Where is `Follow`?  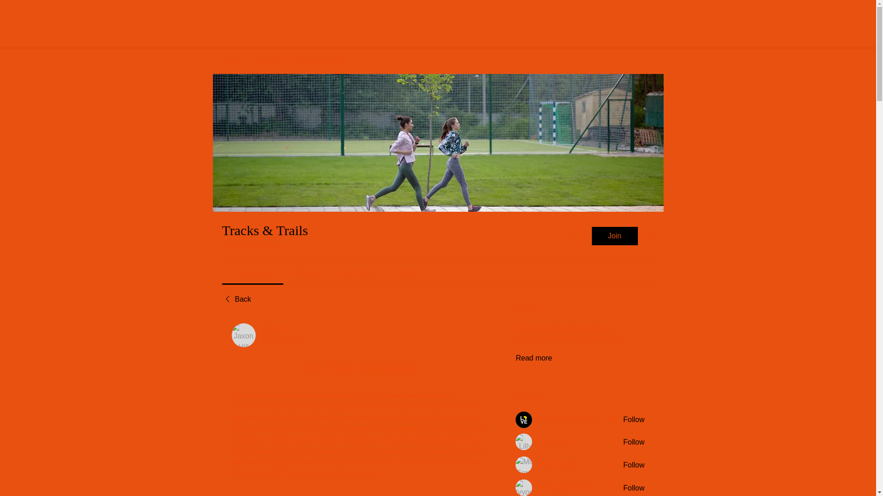 Follow is located at coordinates (634, 442).